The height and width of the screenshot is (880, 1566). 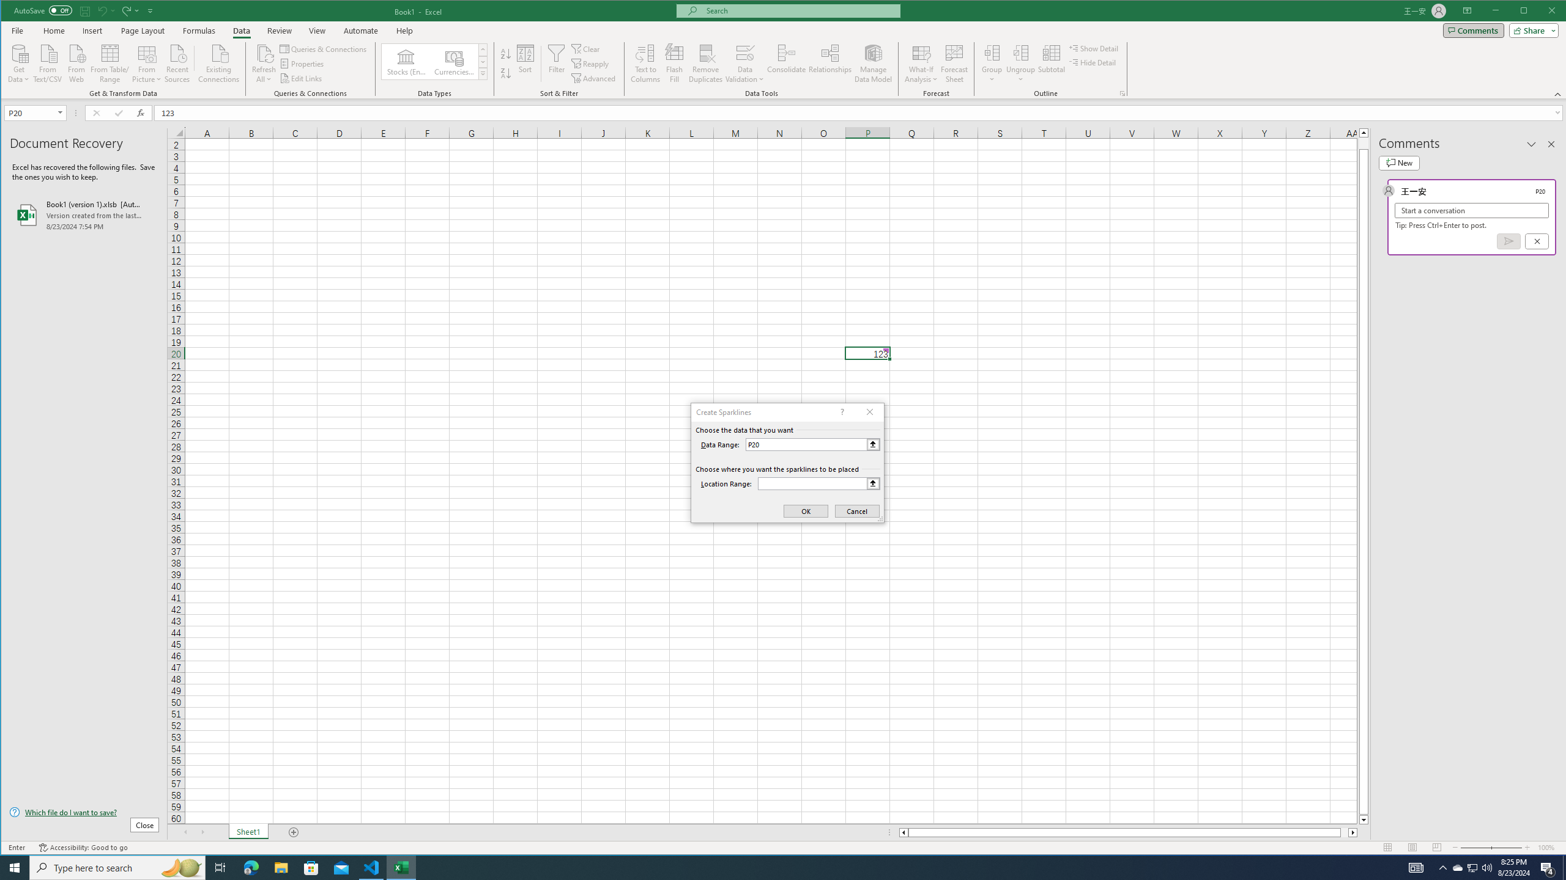 What do you see at coordinates (1364, 820) in the screenshot?
I see `Line down` at bounding box center [1364, 820].